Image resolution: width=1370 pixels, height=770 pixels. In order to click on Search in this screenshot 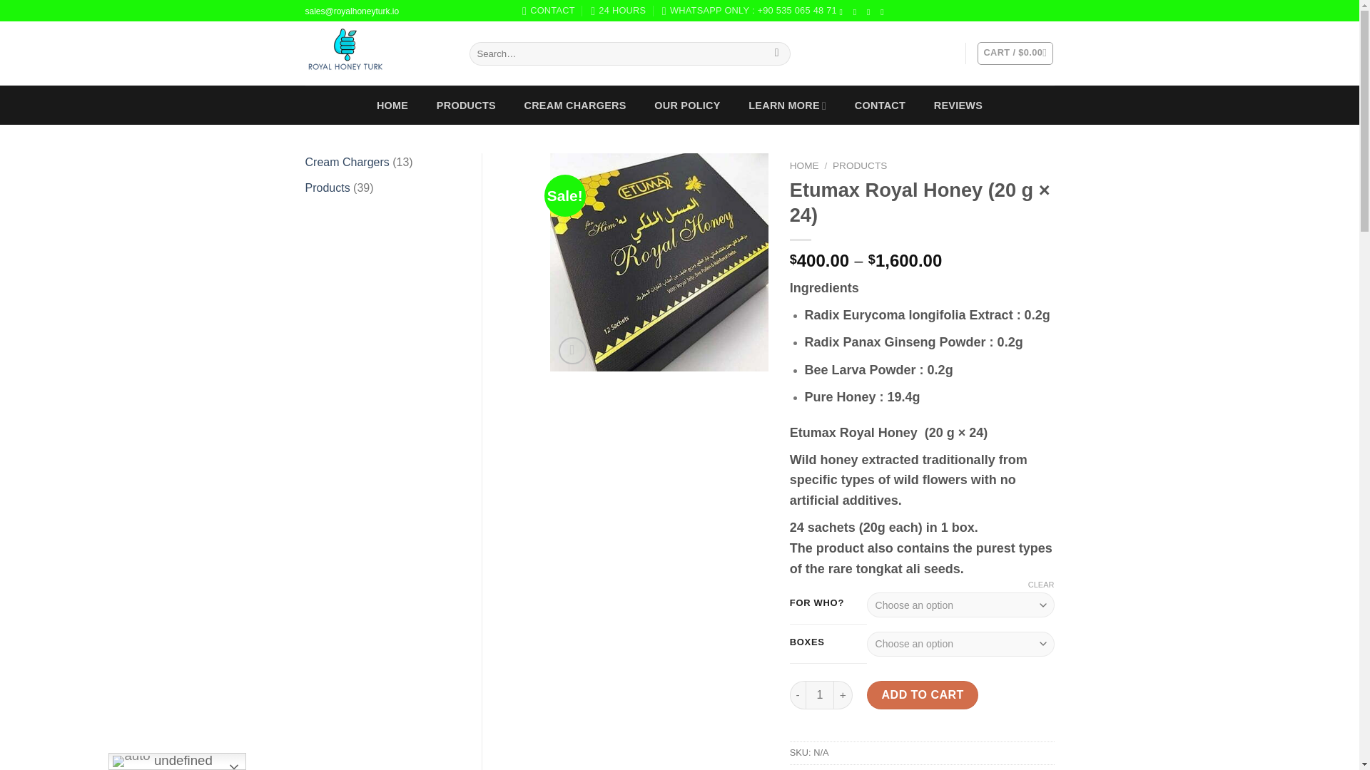, I will do `click(776, 54)`.